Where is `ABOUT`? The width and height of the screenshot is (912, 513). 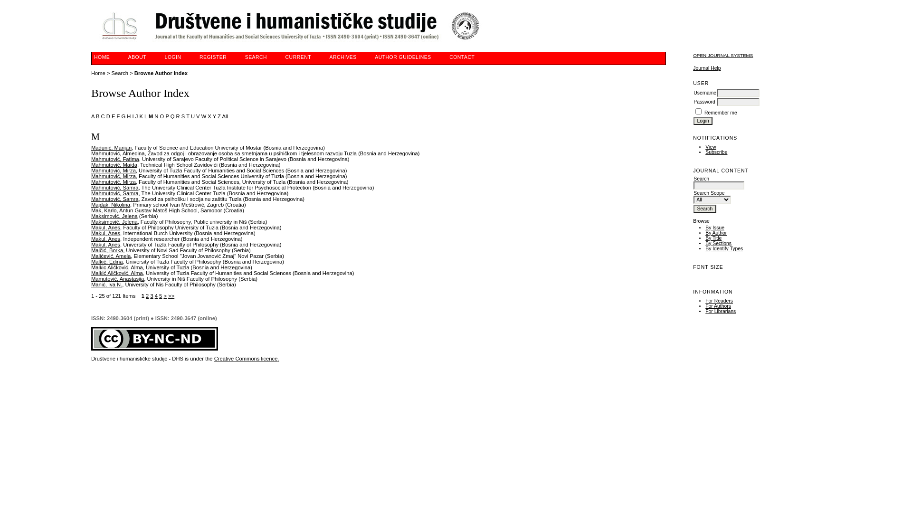 ABOUT is located at coordinates (137, 57).